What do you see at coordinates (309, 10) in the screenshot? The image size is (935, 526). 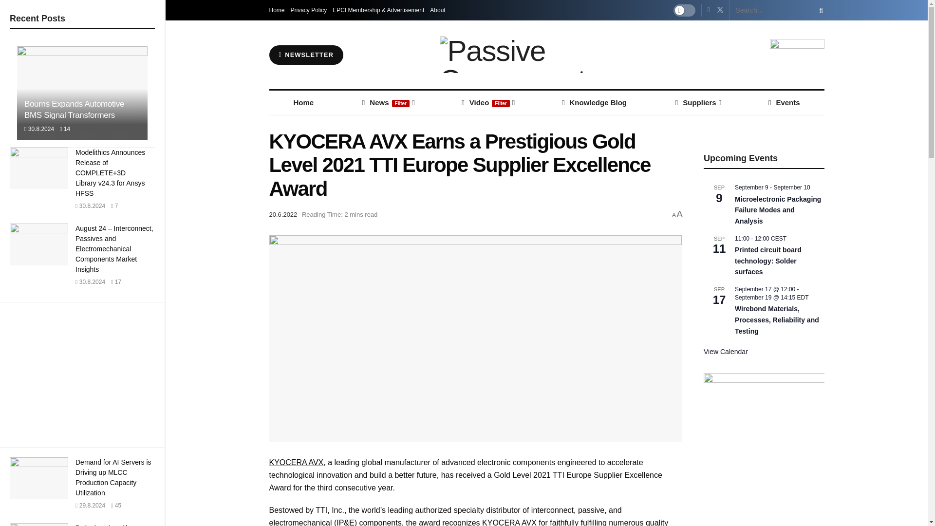 I see `Privacy Policy` at bounding box center [309, 10].